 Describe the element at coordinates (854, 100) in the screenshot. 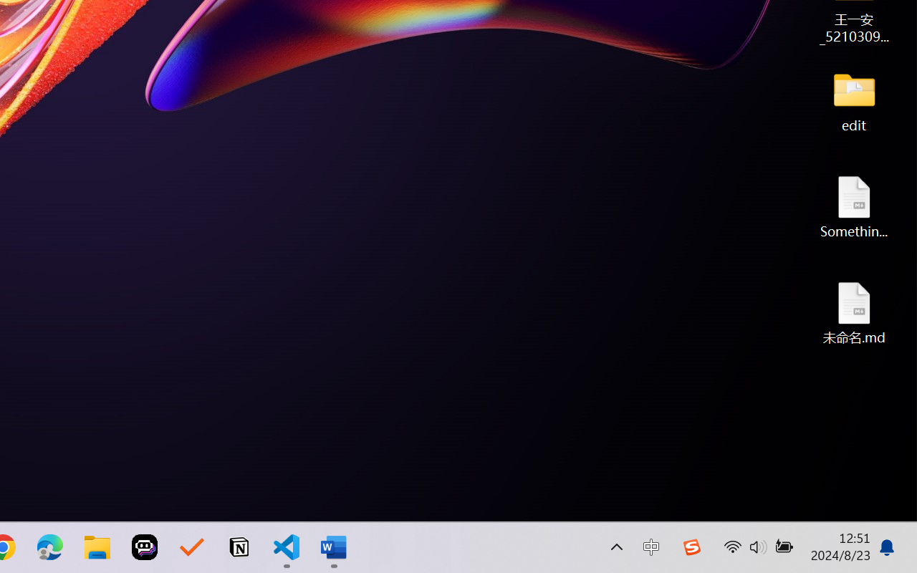

I see `edit` at that location.